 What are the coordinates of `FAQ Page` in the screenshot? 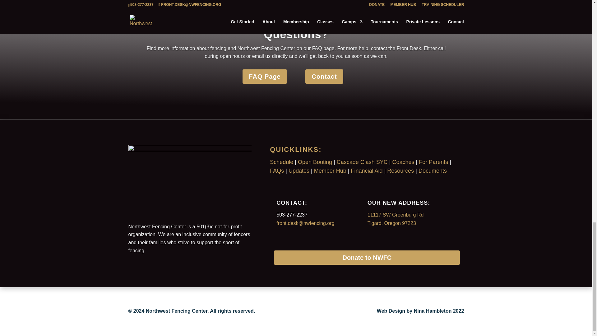 It's located at (264, 76).